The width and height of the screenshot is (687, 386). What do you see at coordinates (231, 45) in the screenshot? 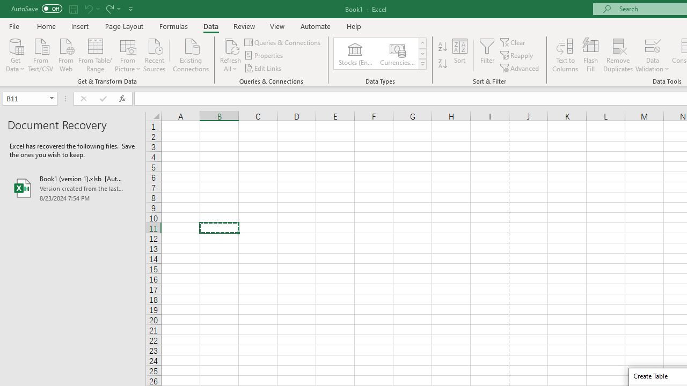
I see `Refresh All` at bounding box center [231, 45].